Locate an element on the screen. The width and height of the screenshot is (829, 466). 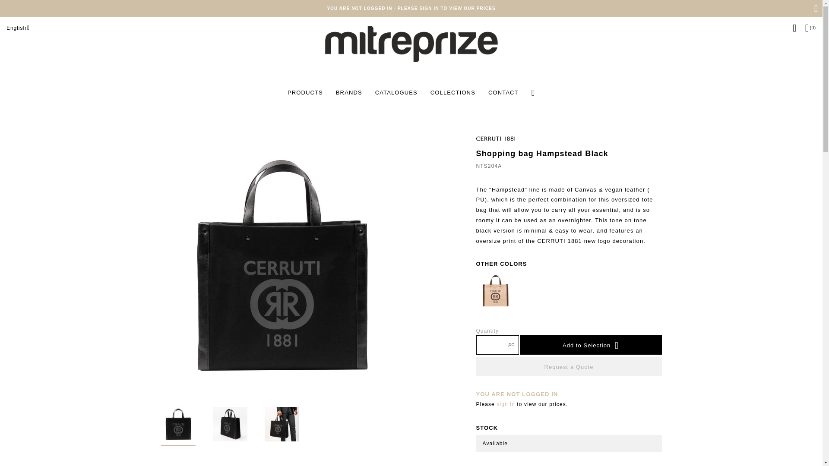
BRANDS is located at coordinates (349, 92).